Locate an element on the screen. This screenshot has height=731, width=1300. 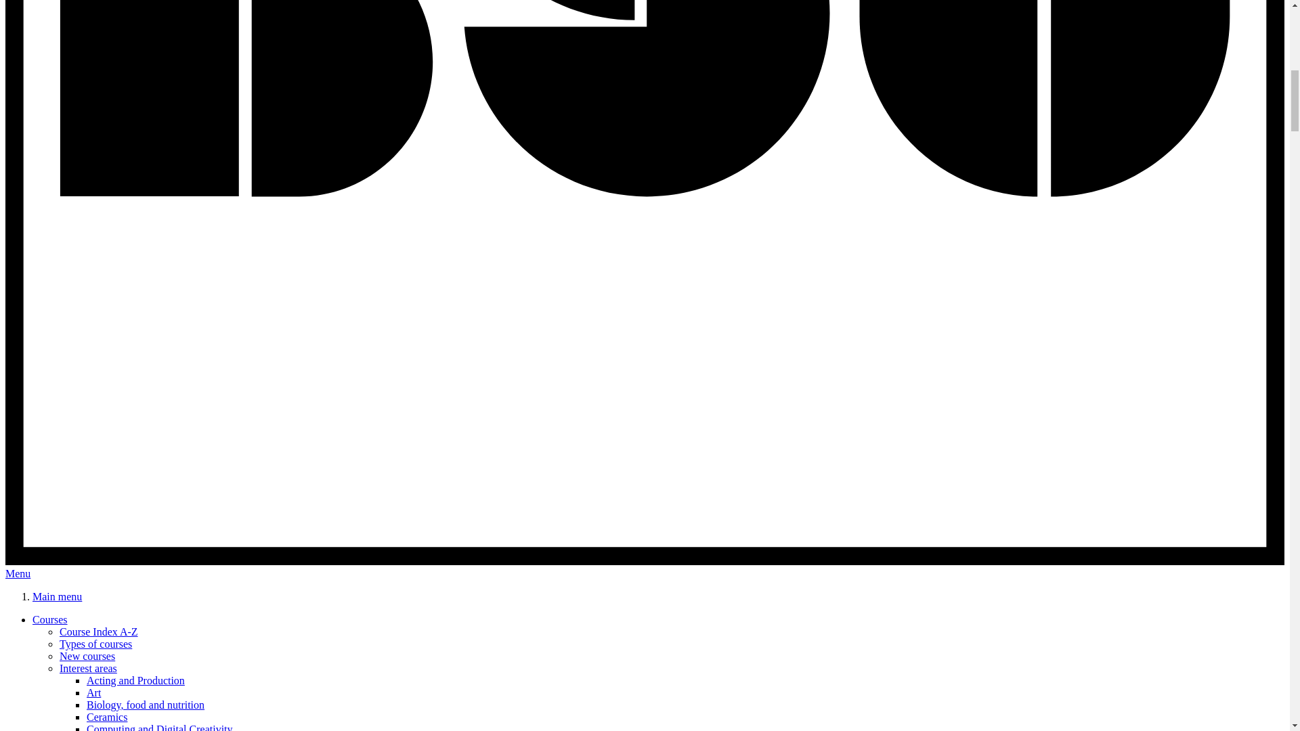
Courses is located at coordinates (50, 620).